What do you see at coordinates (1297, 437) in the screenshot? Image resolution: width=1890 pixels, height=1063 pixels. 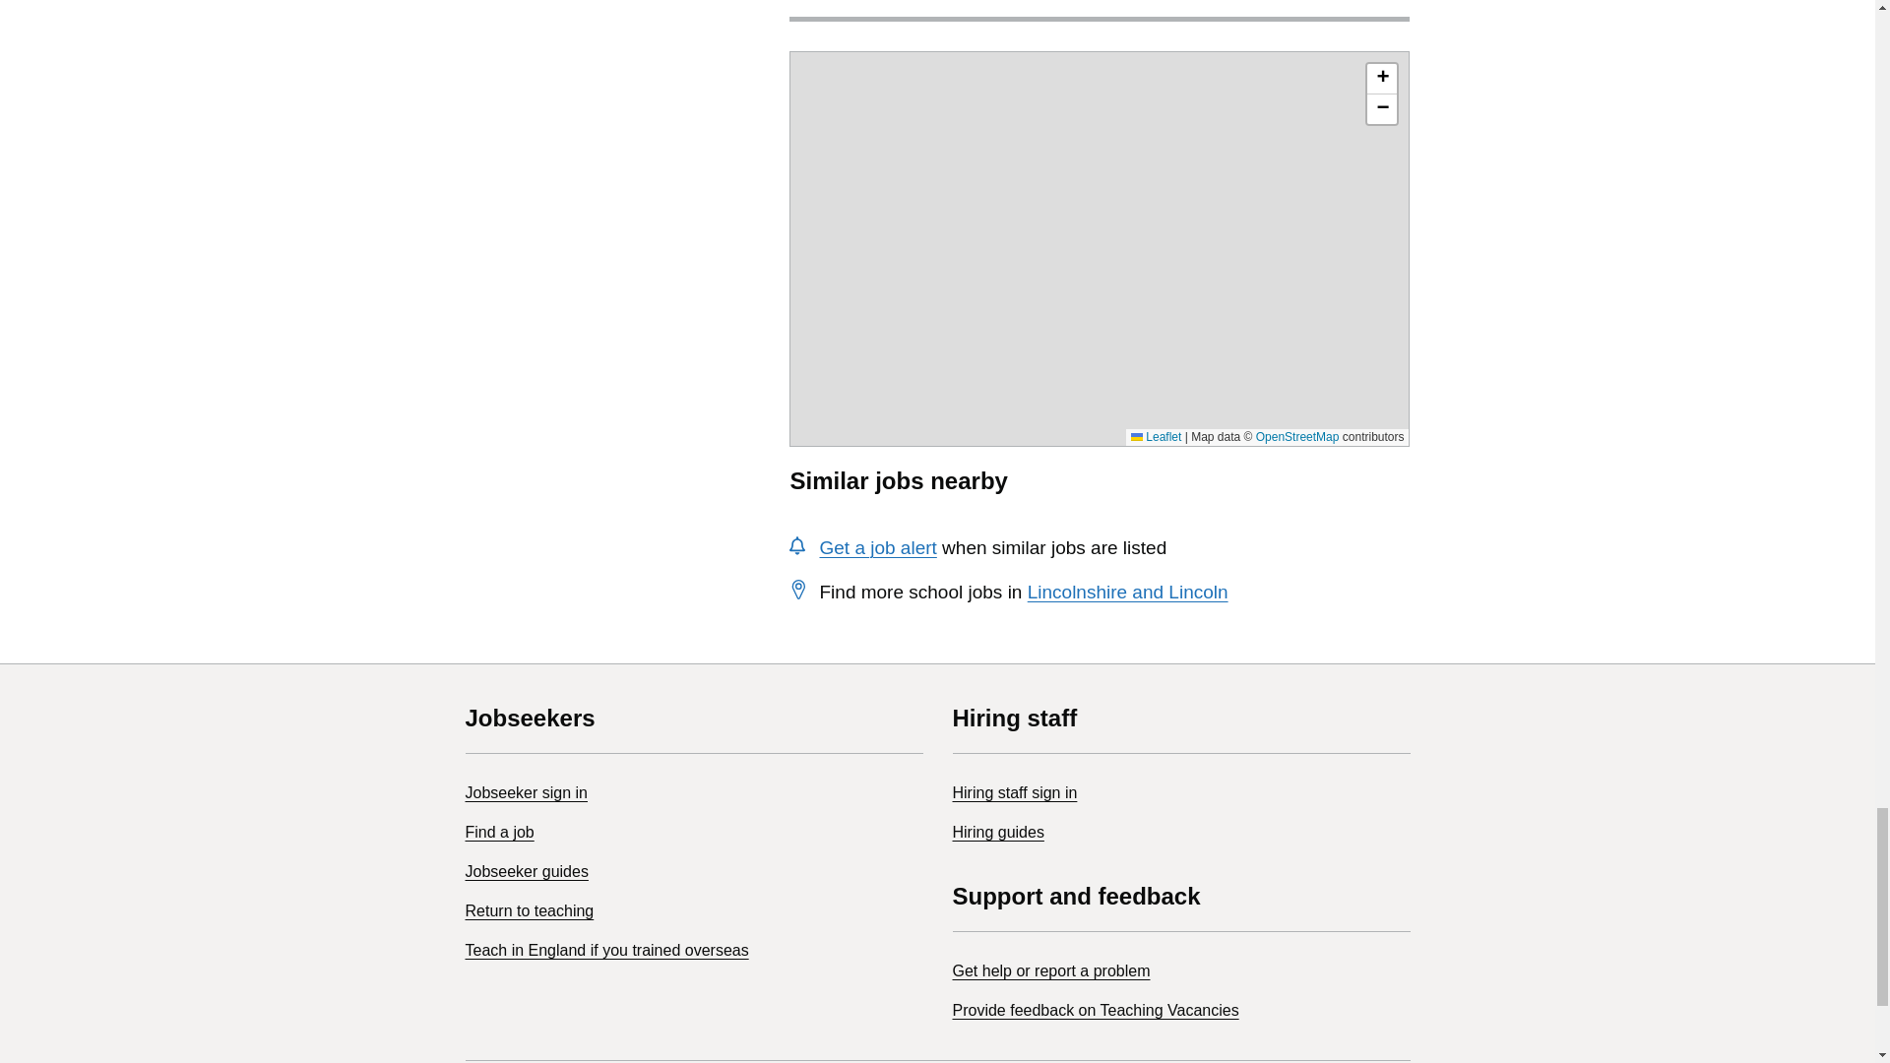 I see `OpenStreetMap` at bounding box center [1297, 437].